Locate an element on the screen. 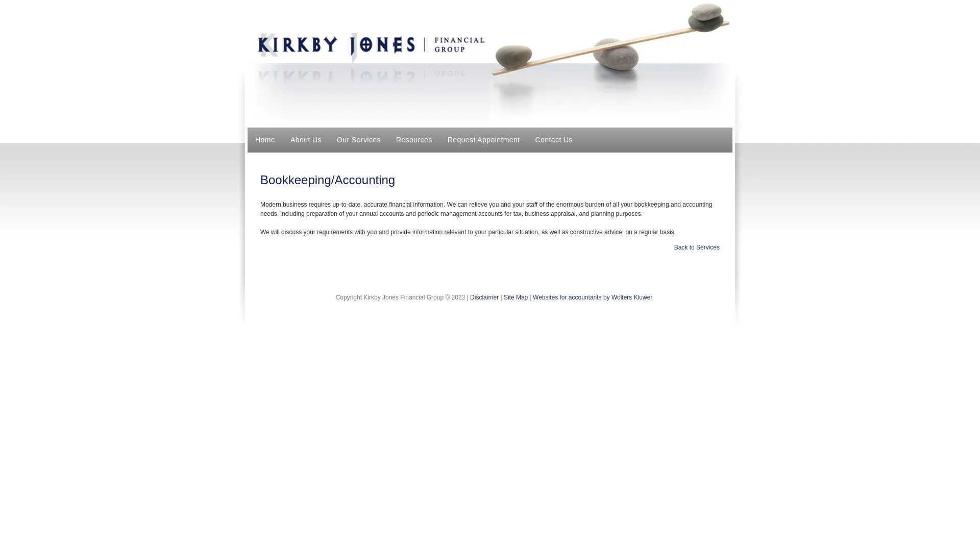 The height and width of the screenshot is (551, 980). Disclaimer is located at coordinates (484, 297).